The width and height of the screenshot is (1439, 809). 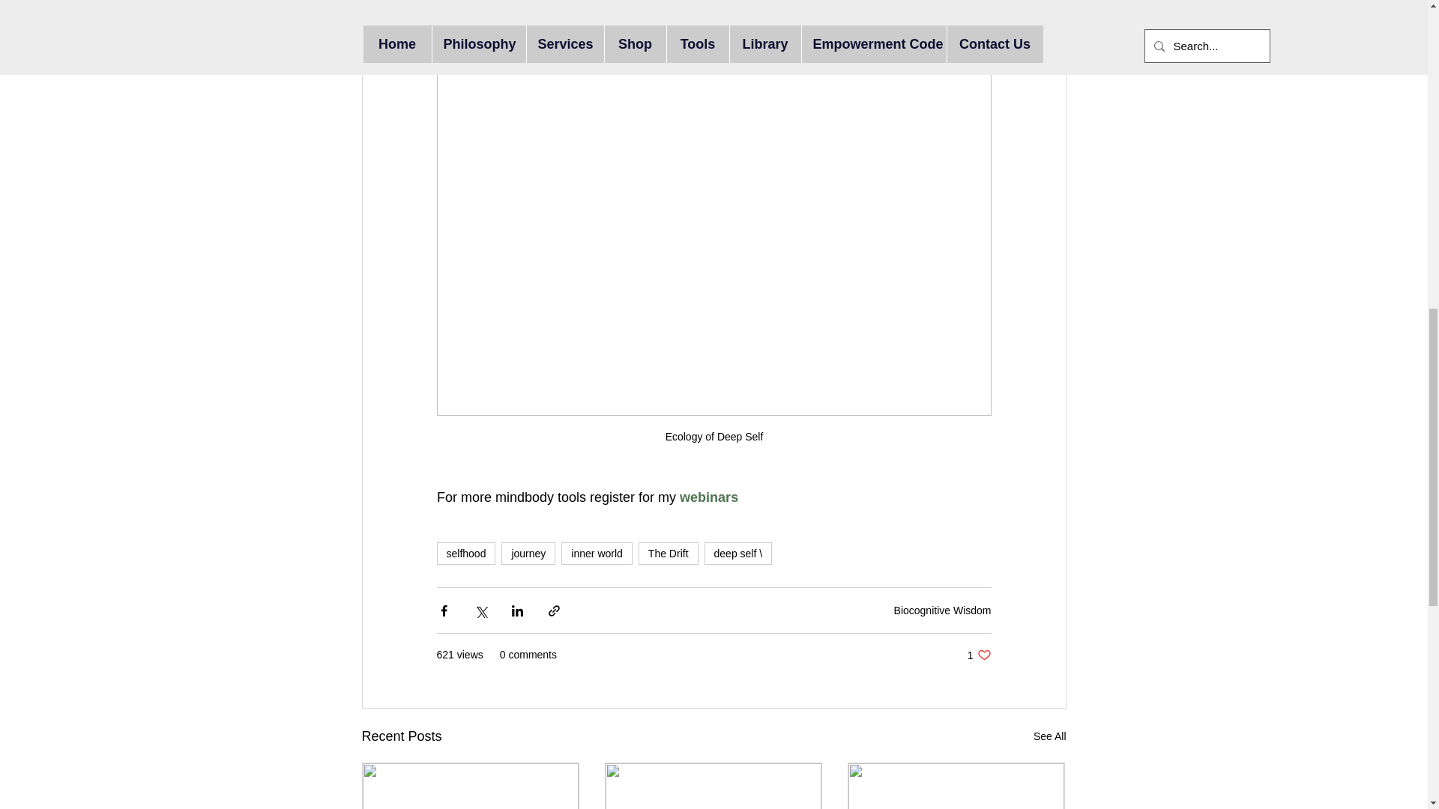 I want to click on See All, so click(x=596, y=553).